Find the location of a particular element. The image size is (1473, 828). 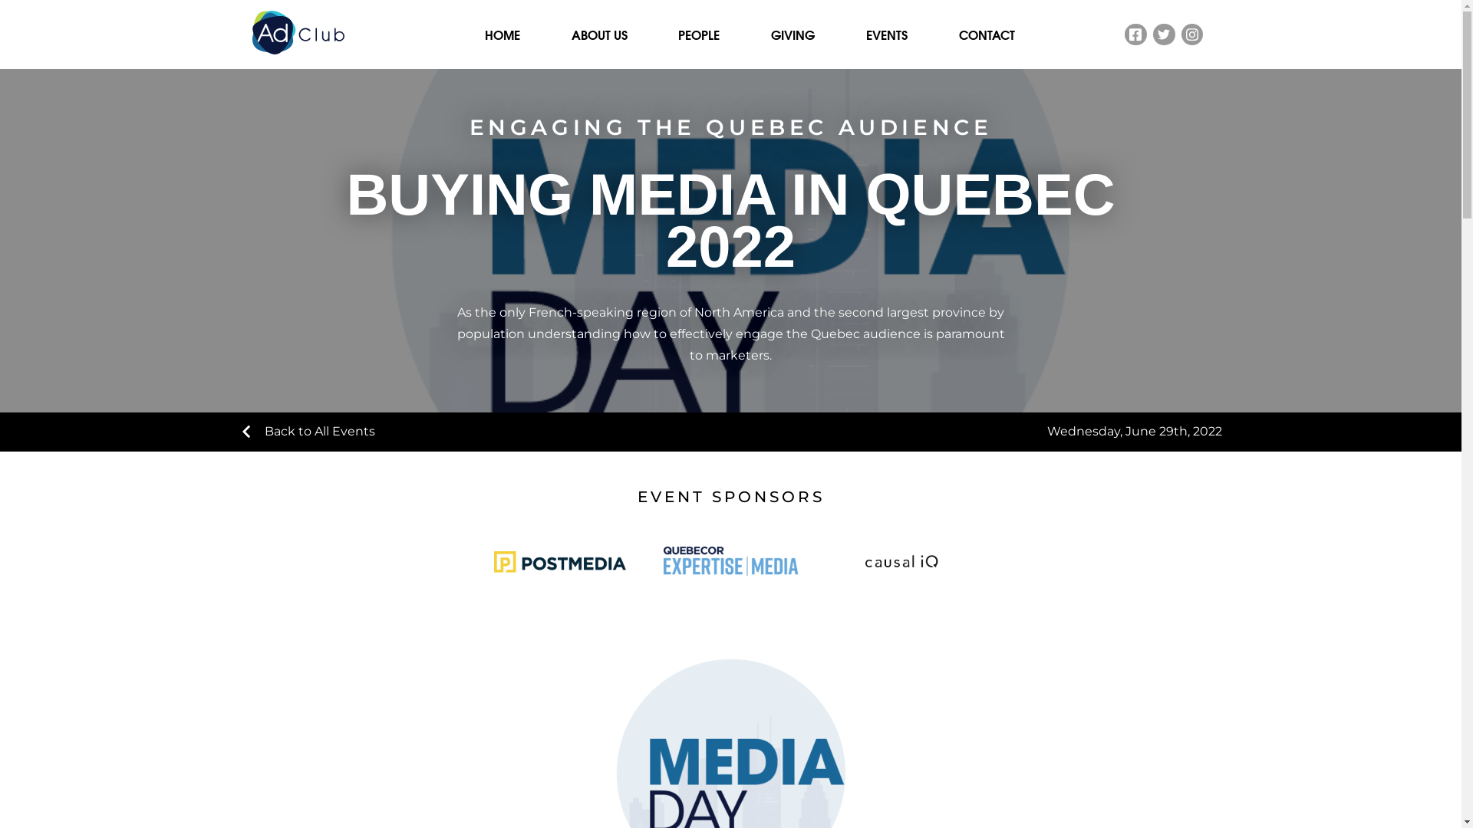

CONTACT is located at coordinates (987, 34).